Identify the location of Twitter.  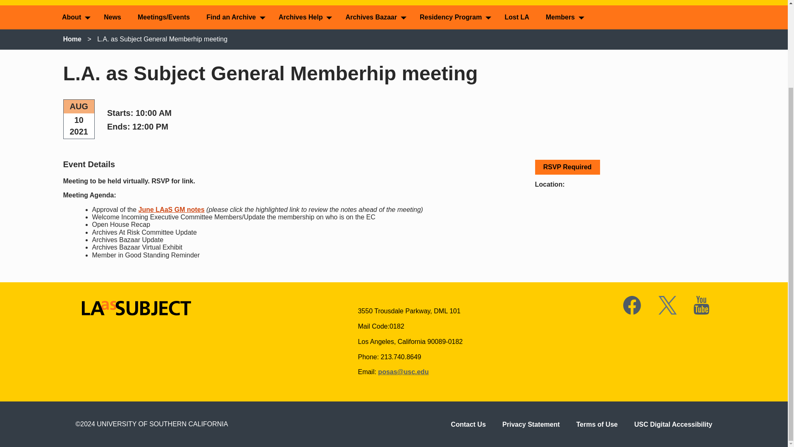
(667, 305).